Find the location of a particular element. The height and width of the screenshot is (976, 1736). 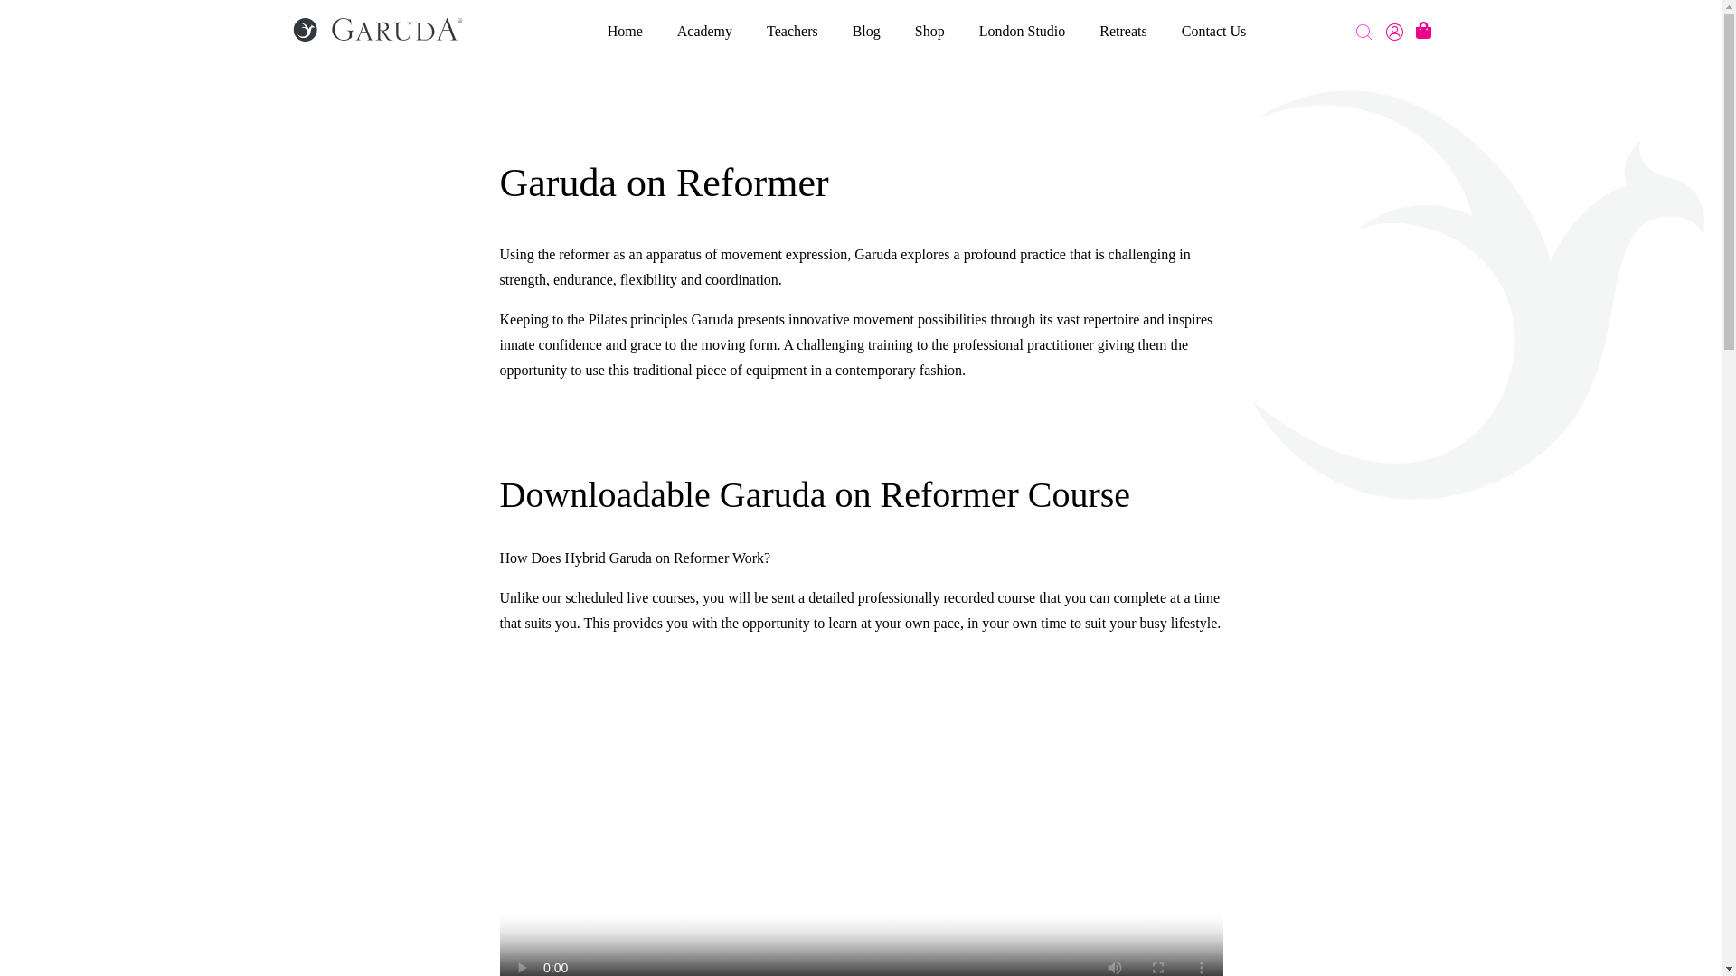

Academy is located at coordinates (704, 31).